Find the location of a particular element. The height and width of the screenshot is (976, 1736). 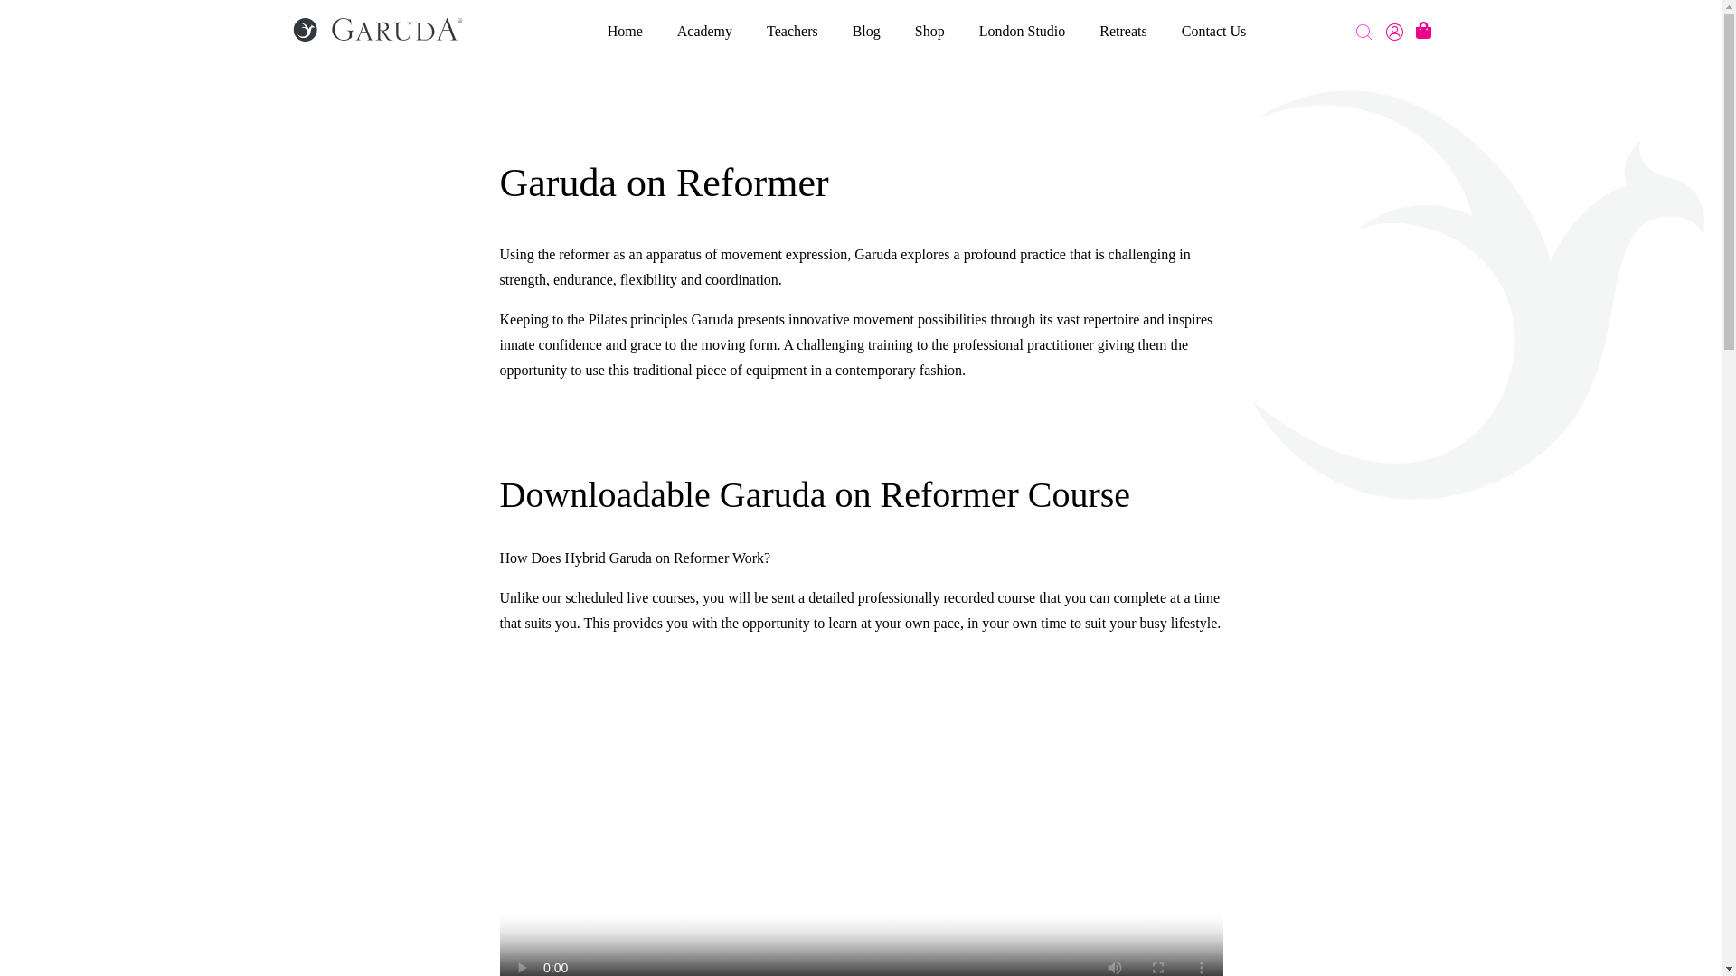

Academy is located at coordinates (704, 31).